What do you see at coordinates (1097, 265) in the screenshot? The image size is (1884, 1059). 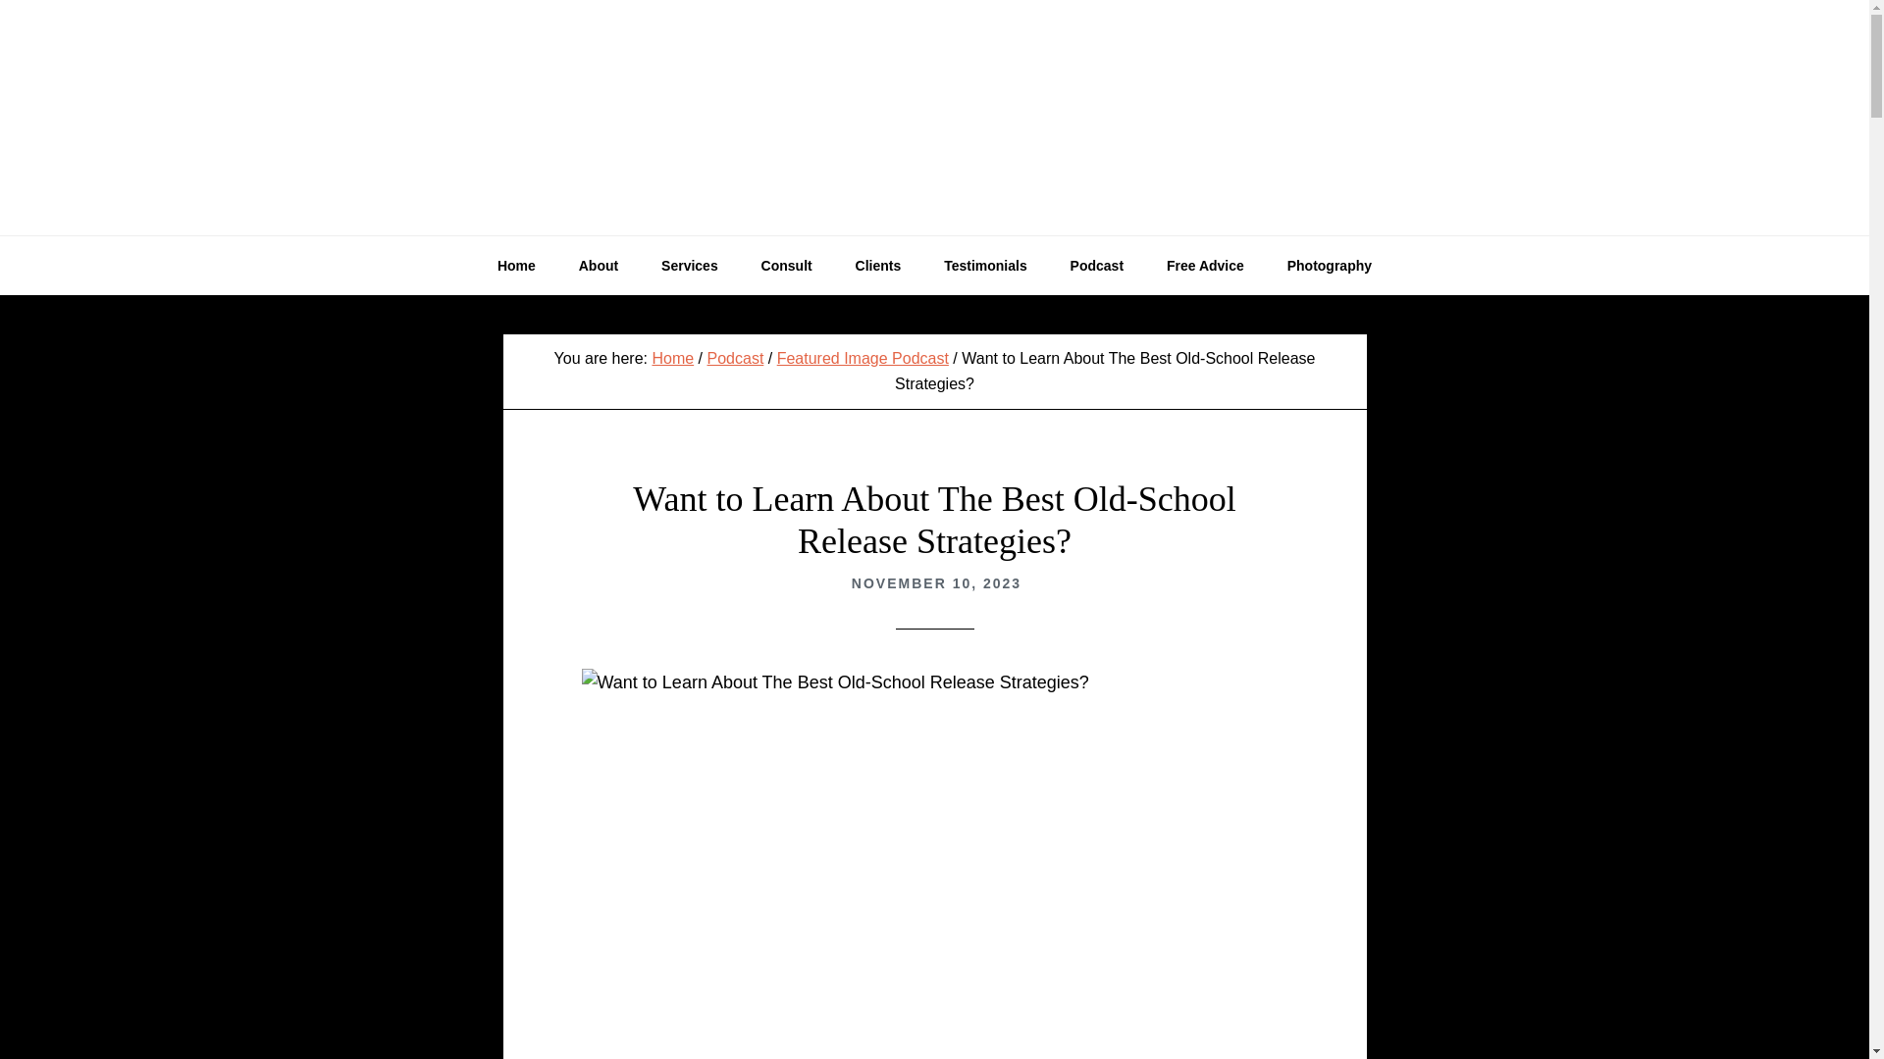 I see `Podcast` at bounding box center [1097, 265].